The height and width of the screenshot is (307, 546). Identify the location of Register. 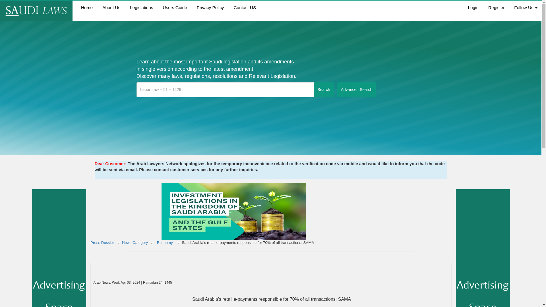
(496, 7).